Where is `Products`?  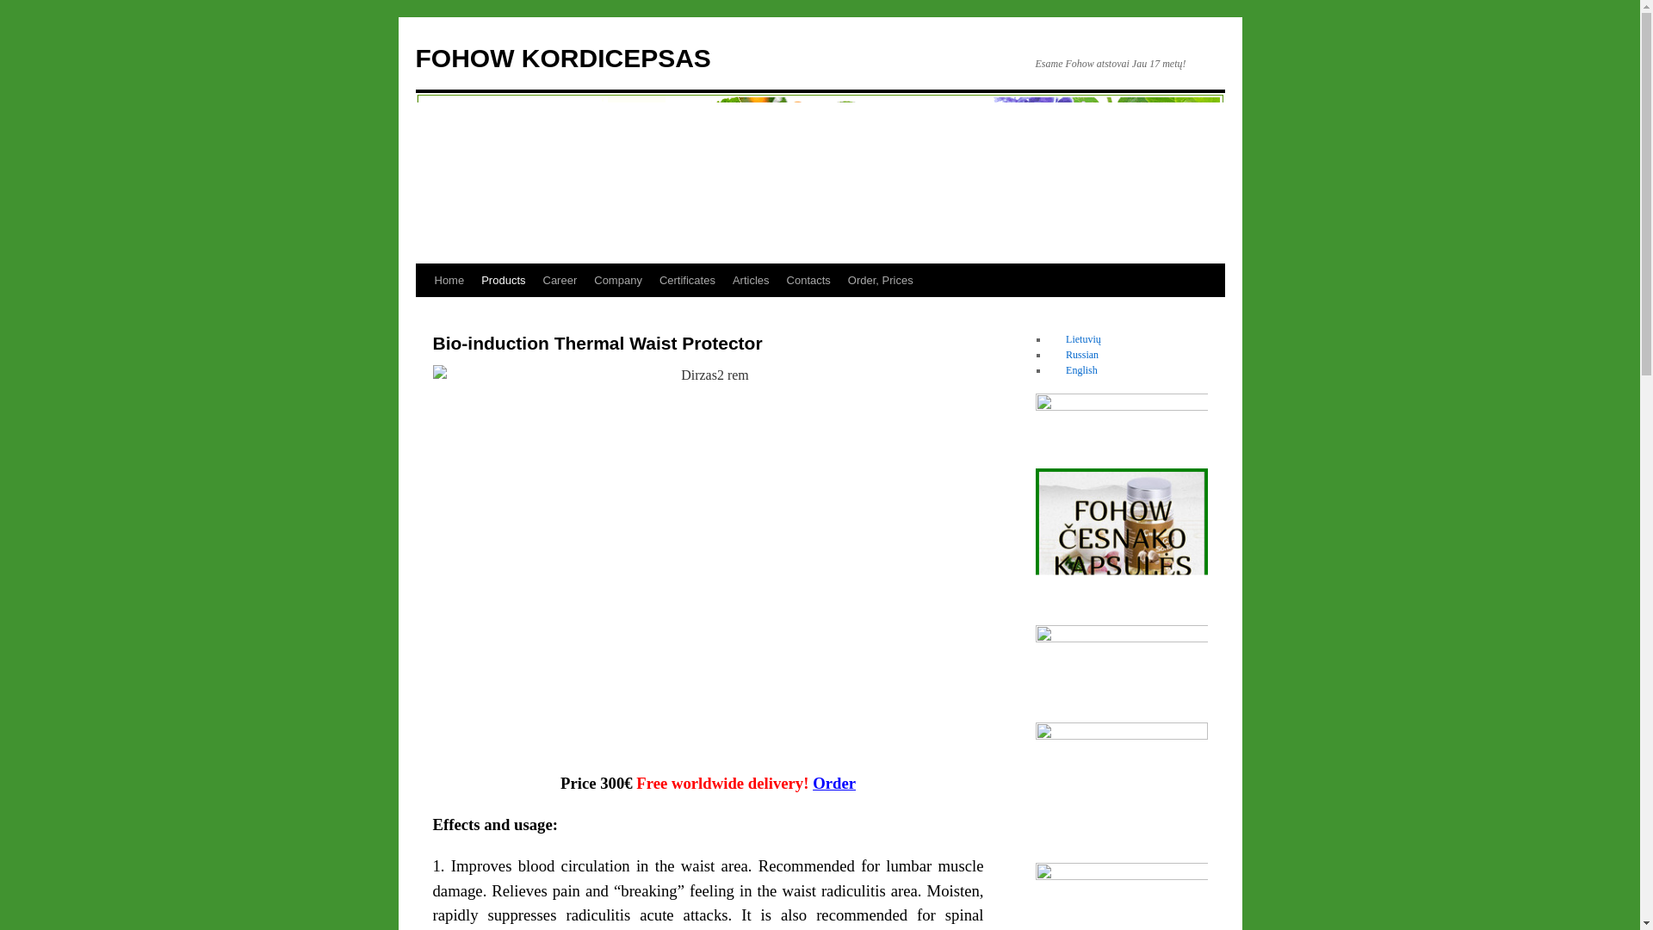 Products is located at coordinates (503, 280).